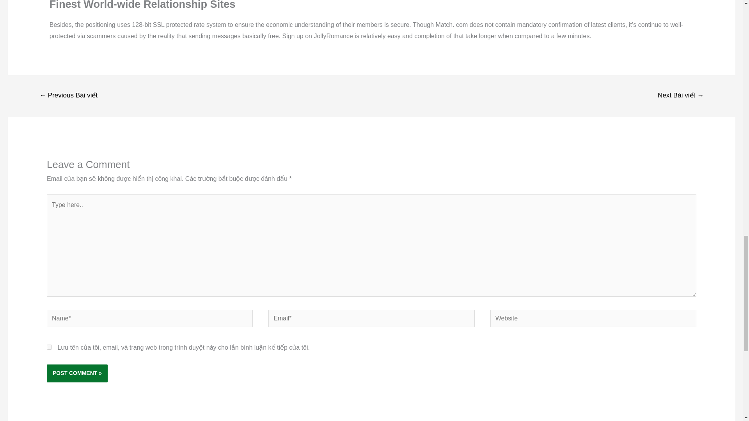  I want to click on yes, so click(49, 347).